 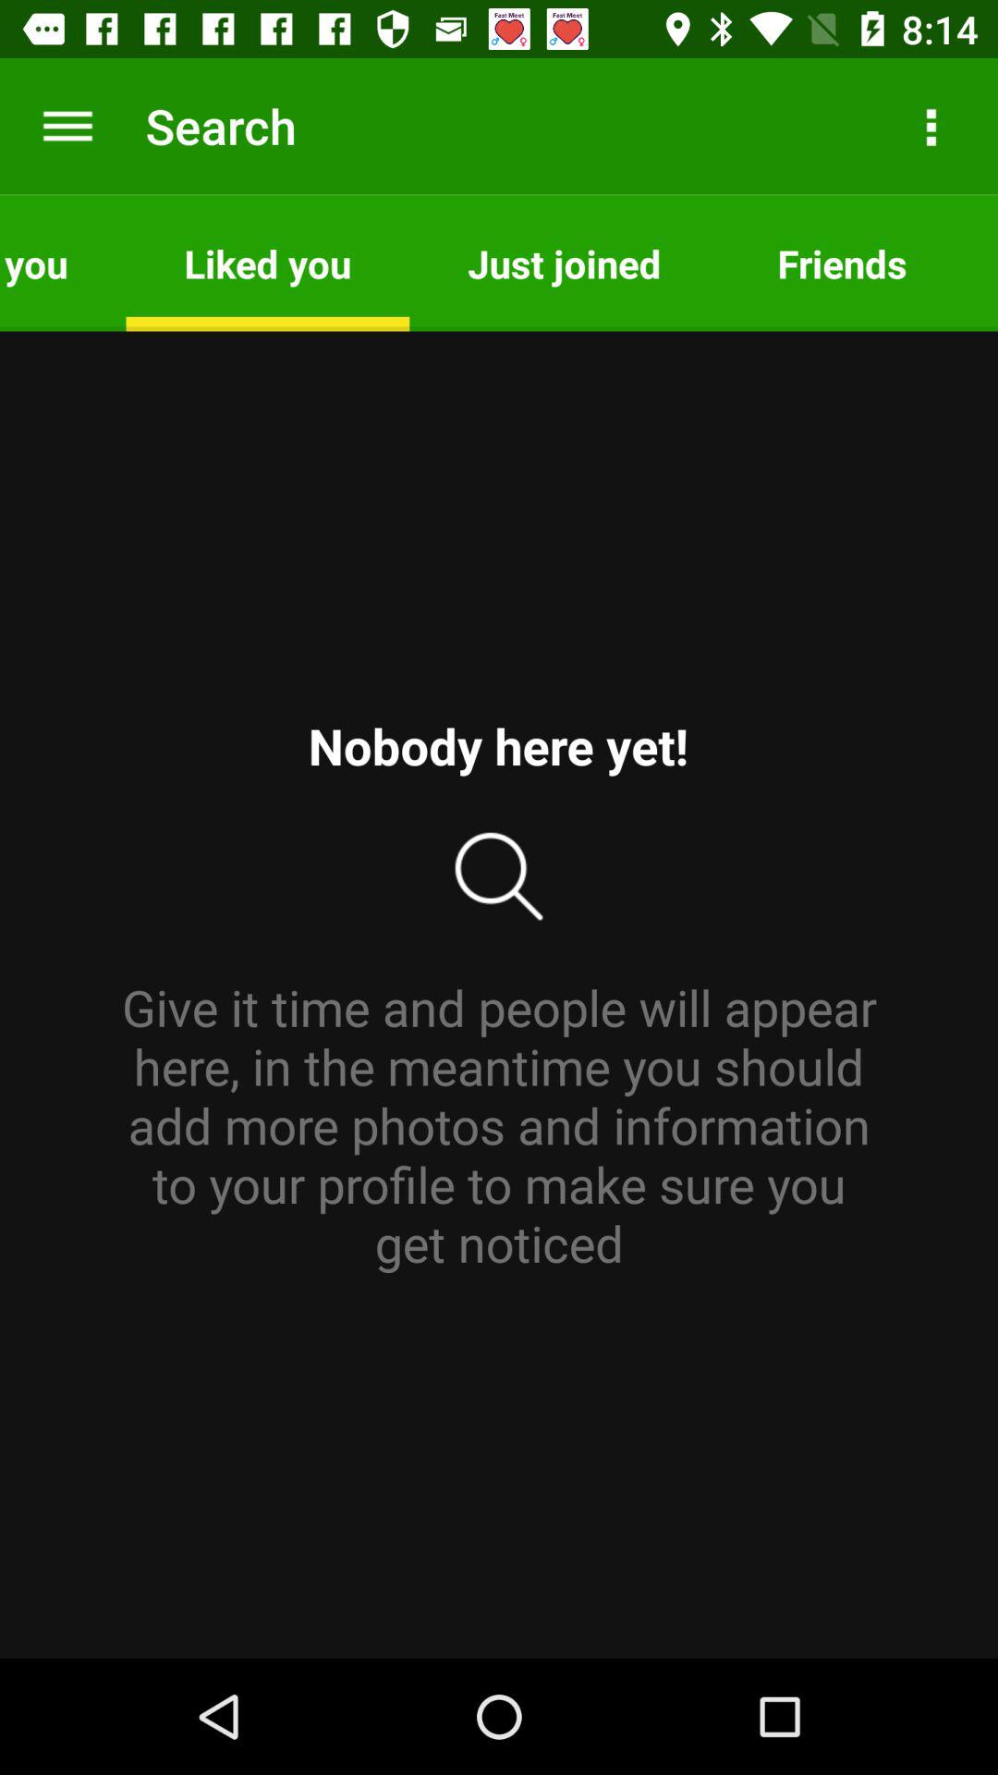 What do you see at coordinates (564, 263) in the screenshot?
I see `press icon to the left of the friends` at bounding box center [564, 263].